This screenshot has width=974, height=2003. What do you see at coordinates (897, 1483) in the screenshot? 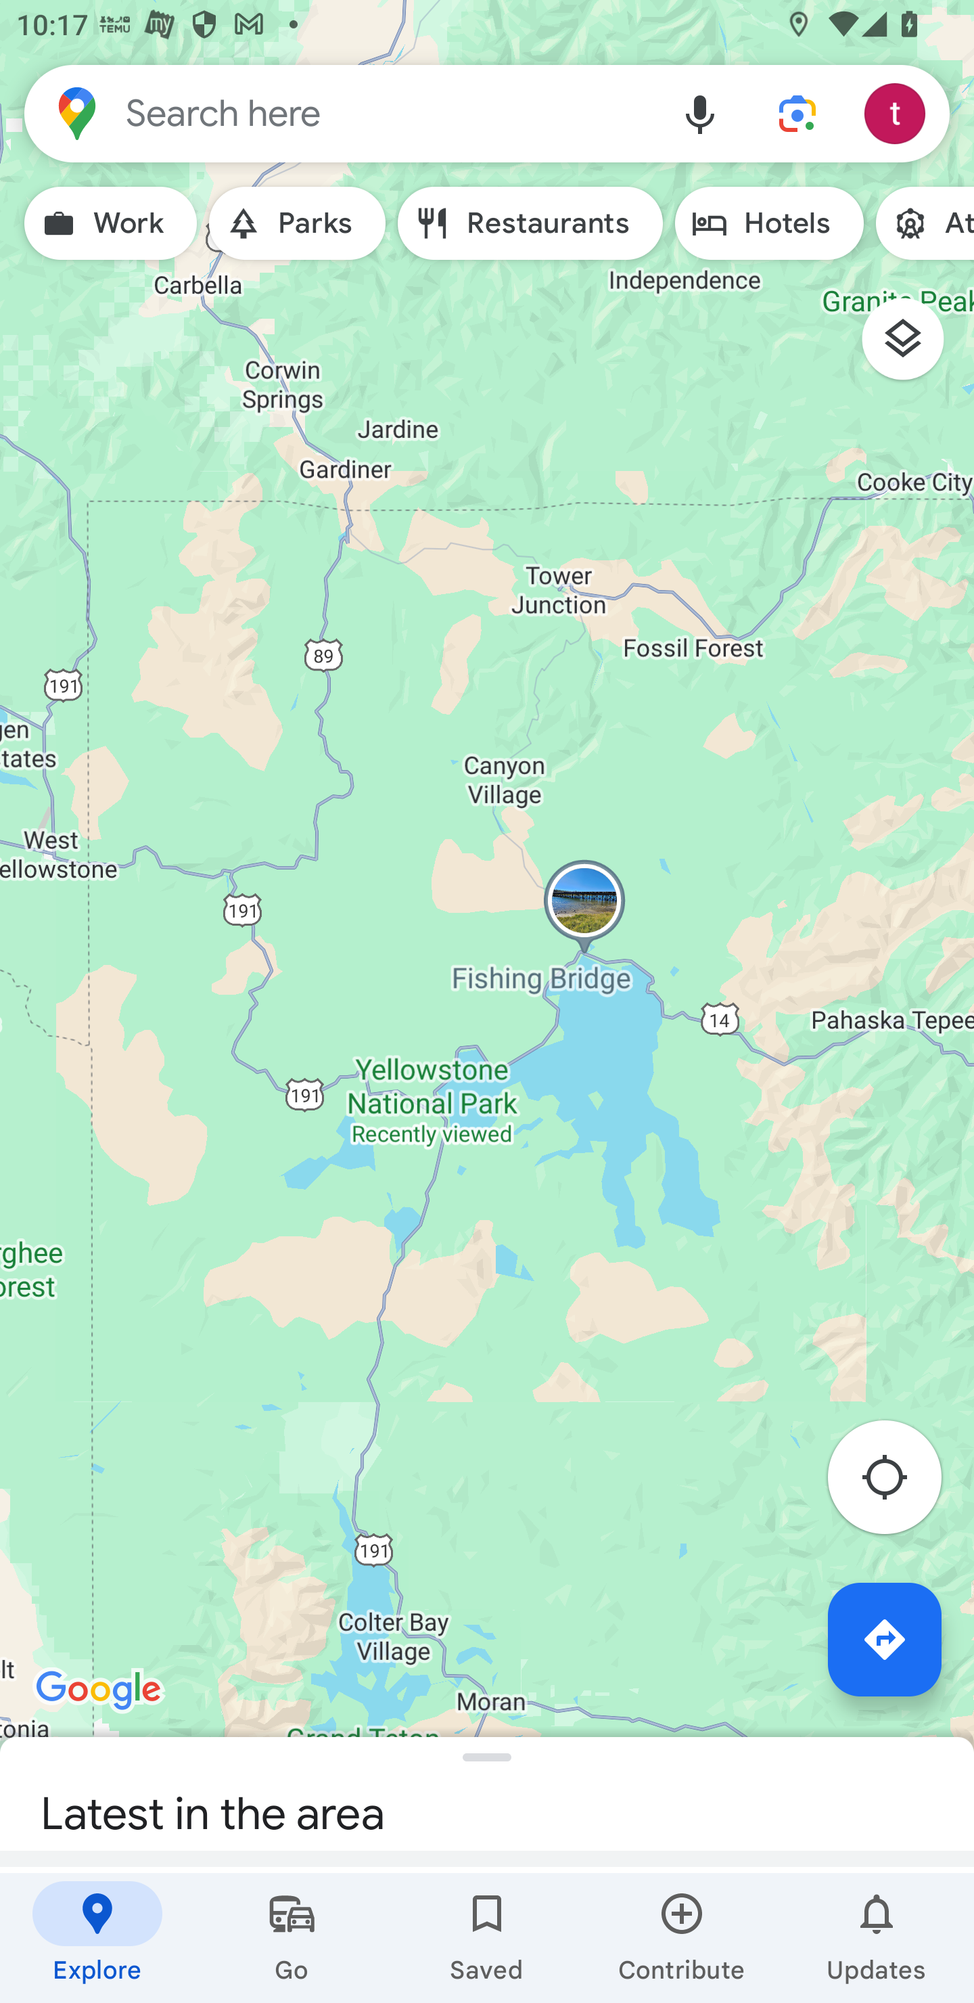
I see `Re-center map to your location` at bounding box center [897, 1483].